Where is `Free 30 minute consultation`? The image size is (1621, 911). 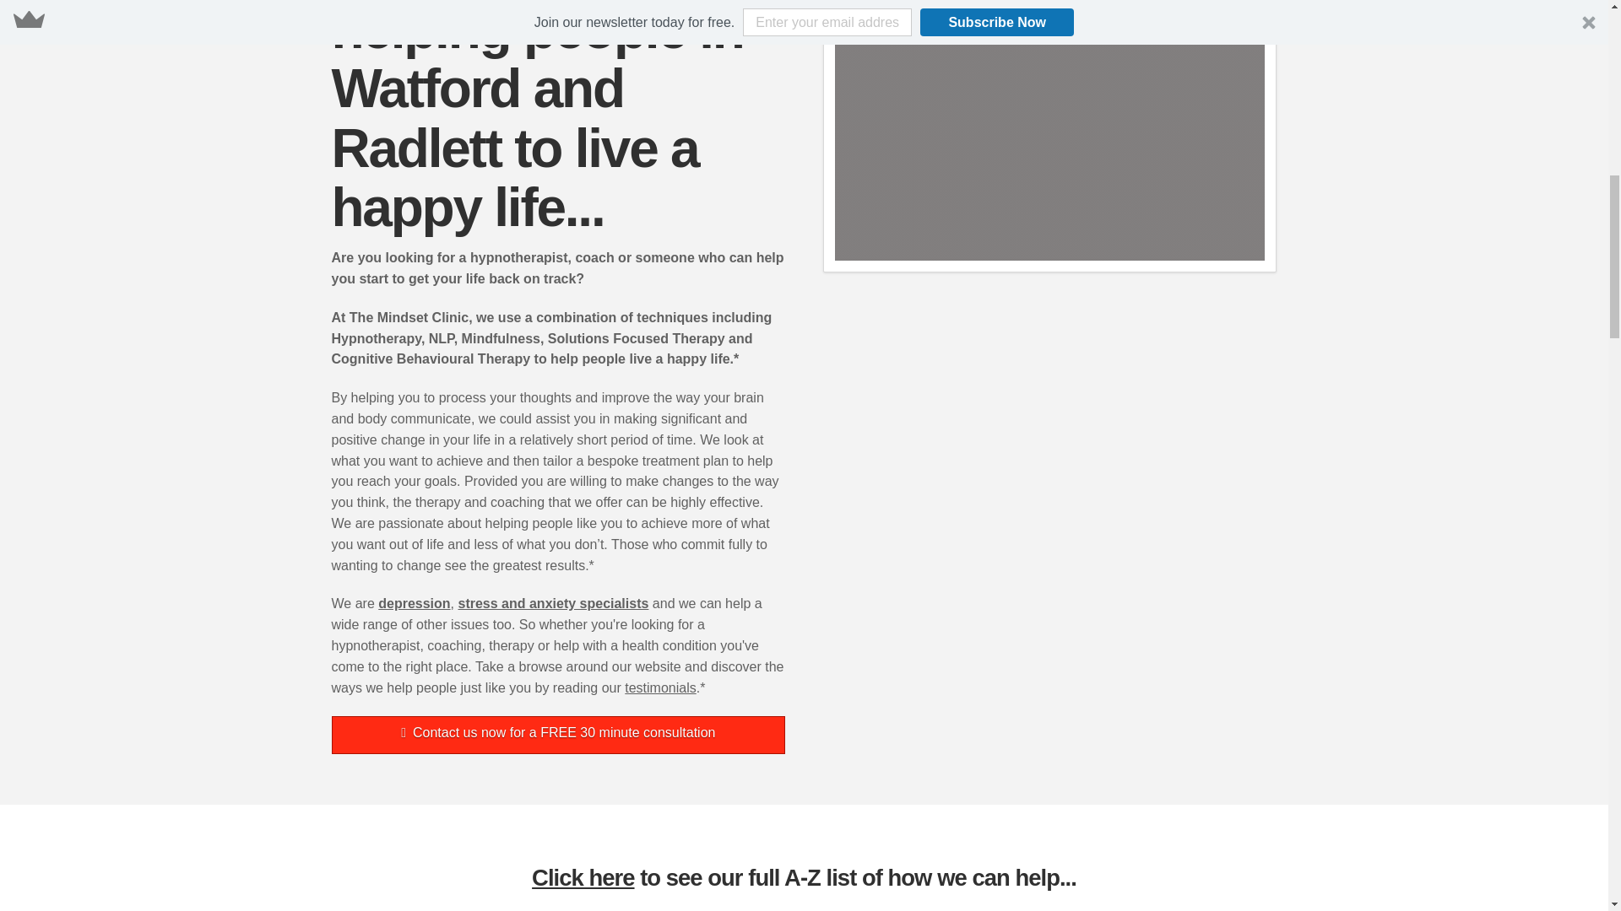 Free 30 minute consultation is located at coordinates (557, 735).